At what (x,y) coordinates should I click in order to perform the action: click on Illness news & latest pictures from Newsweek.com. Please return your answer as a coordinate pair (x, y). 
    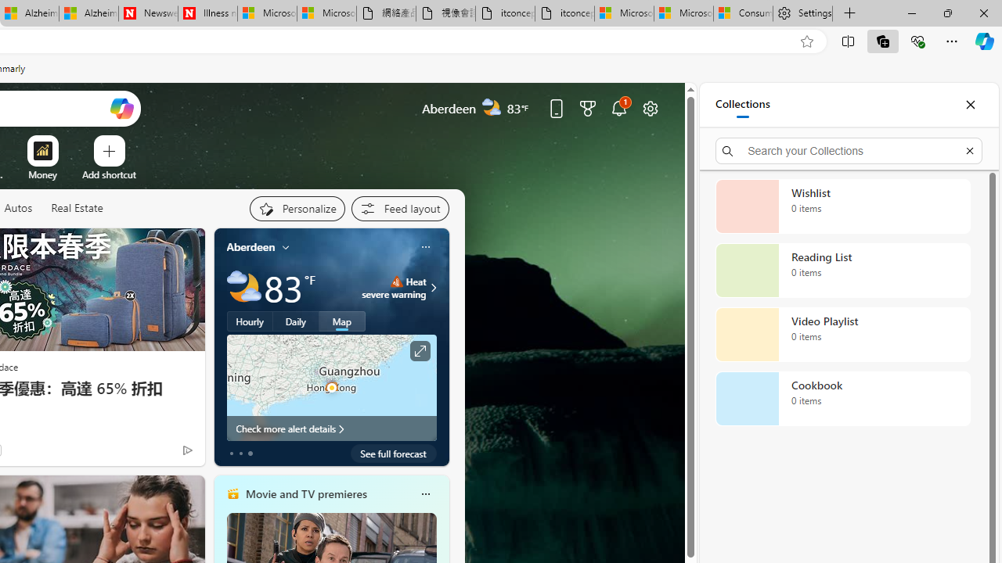
    Looking at the image, I should click on (207, 14).